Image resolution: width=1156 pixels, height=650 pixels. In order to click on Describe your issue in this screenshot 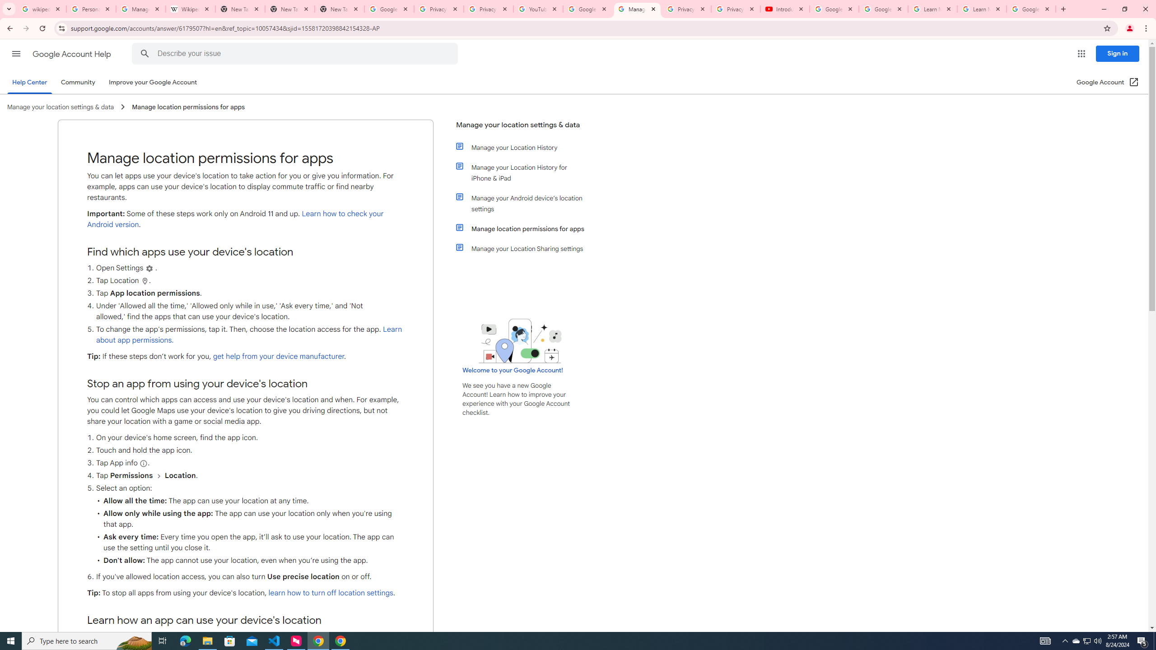, I will do `click(296, 54)`.